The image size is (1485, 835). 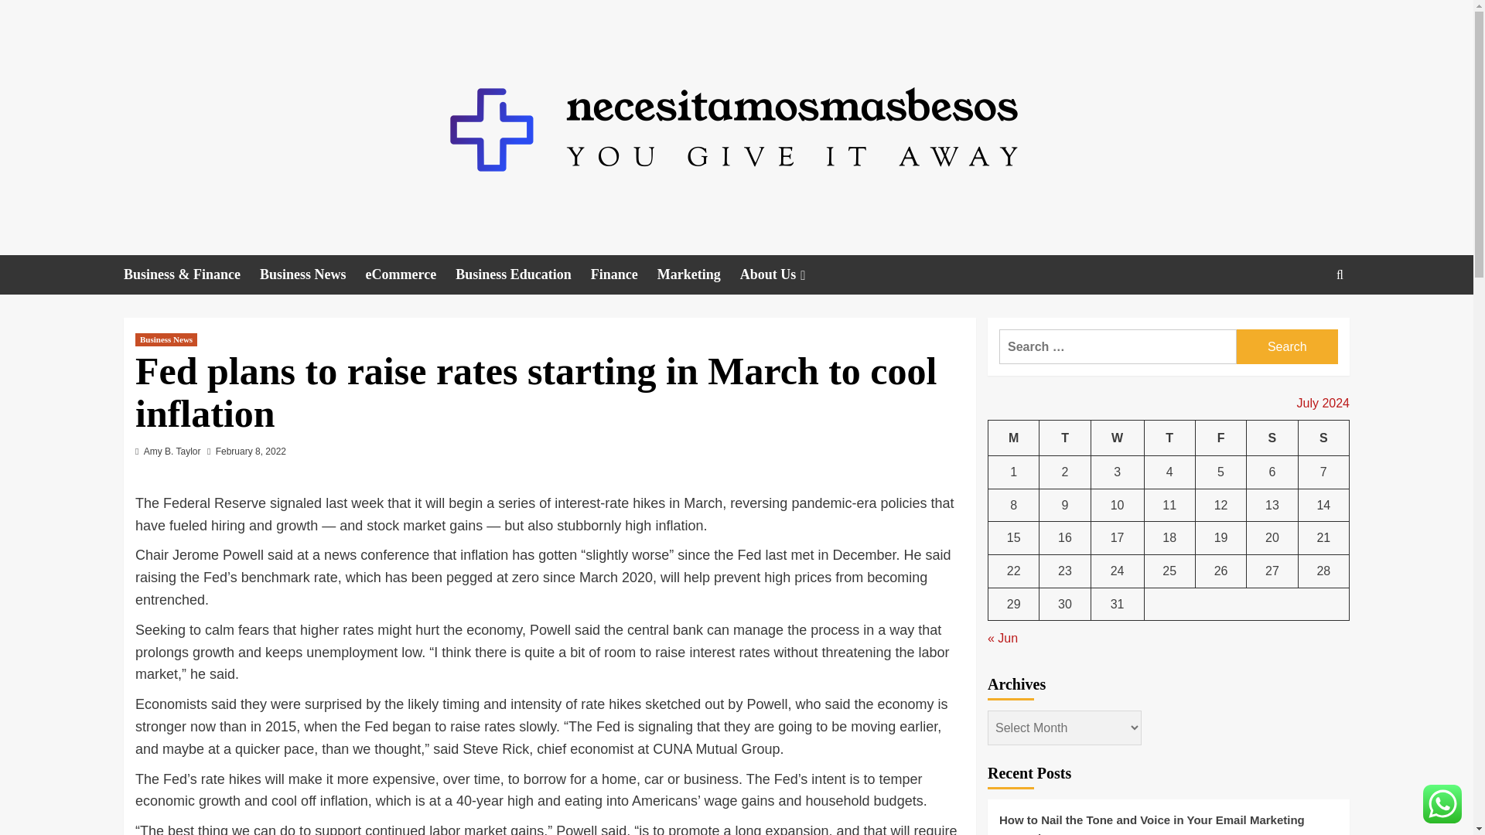 I want to click on Amy B. Taylor, so click(x=172, y=451).